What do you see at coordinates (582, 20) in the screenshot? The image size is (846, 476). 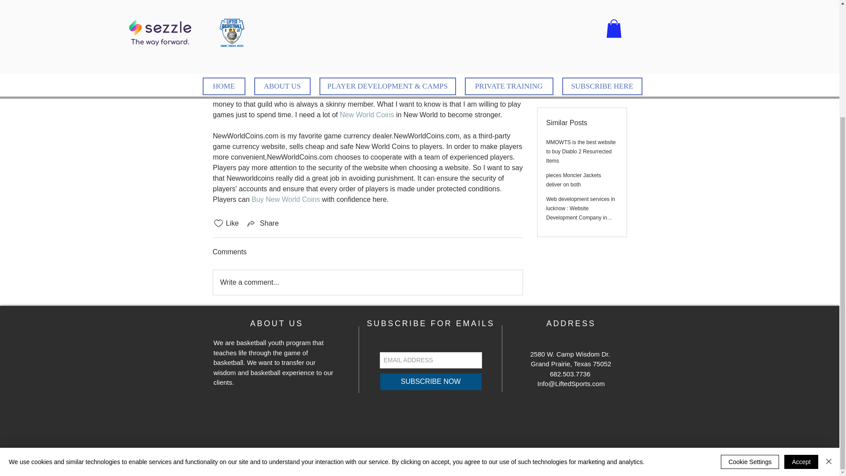 I see `Follow Post` at bounding box center [582, 20].